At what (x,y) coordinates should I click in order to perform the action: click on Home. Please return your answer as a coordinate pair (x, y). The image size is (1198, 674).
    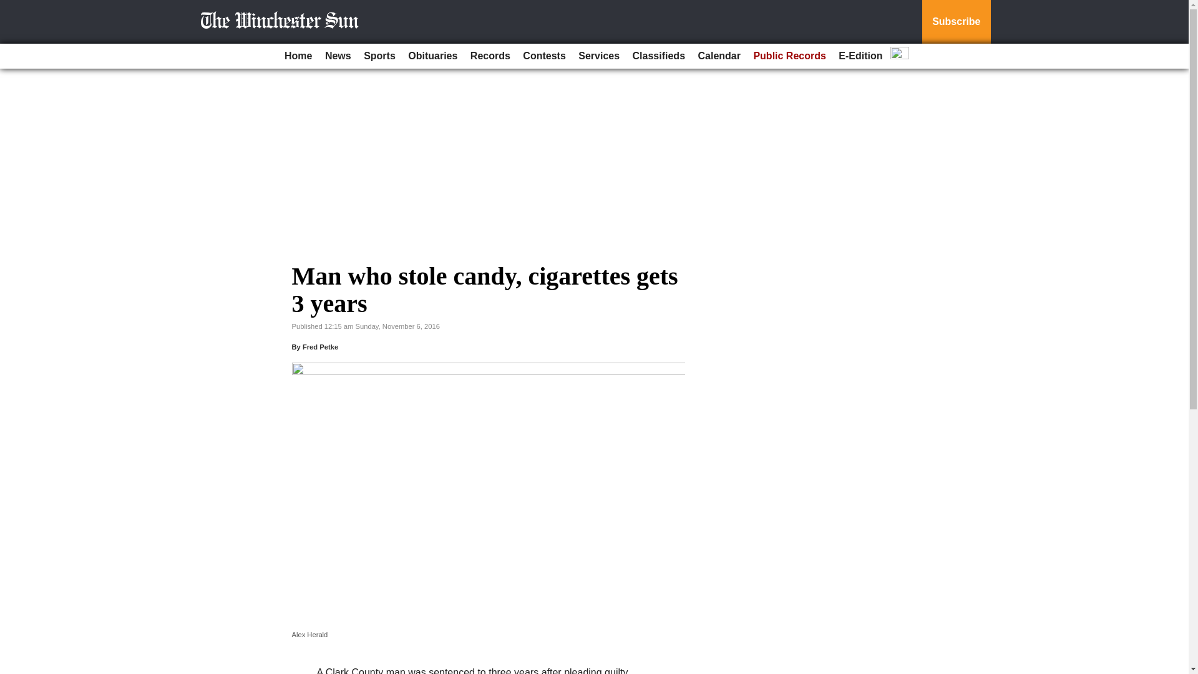
    Looking at the image, I should click on (298, 56).